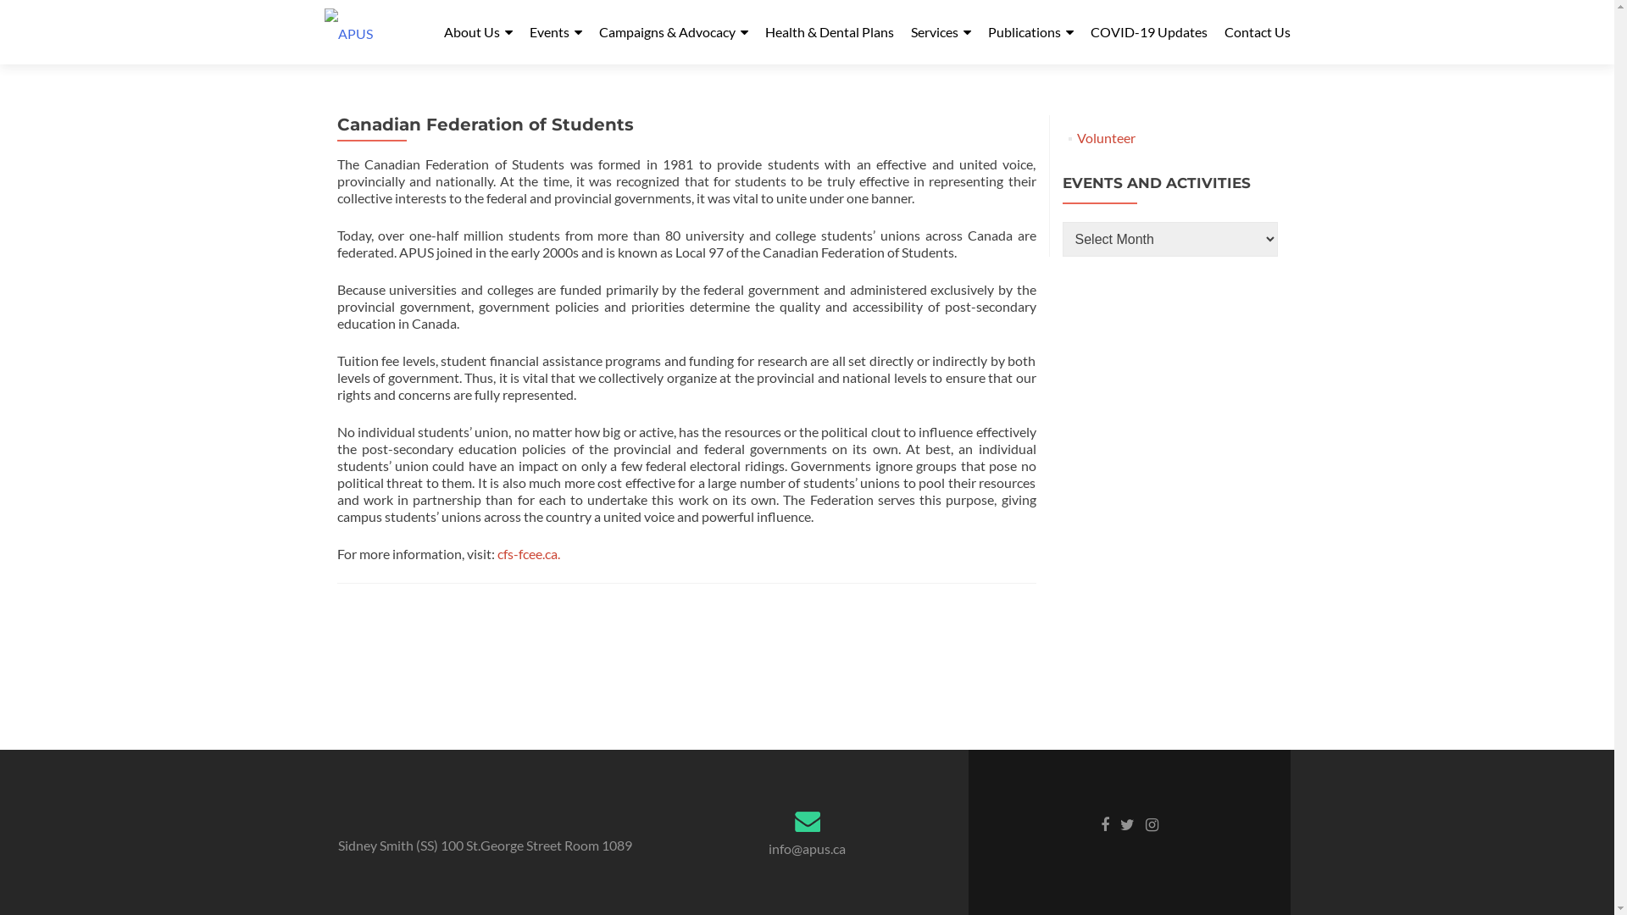 The image size is (1627, 915). Describe the element at coordinates (1127, 823) in the screenshot. I see `Twitter link` at that location.